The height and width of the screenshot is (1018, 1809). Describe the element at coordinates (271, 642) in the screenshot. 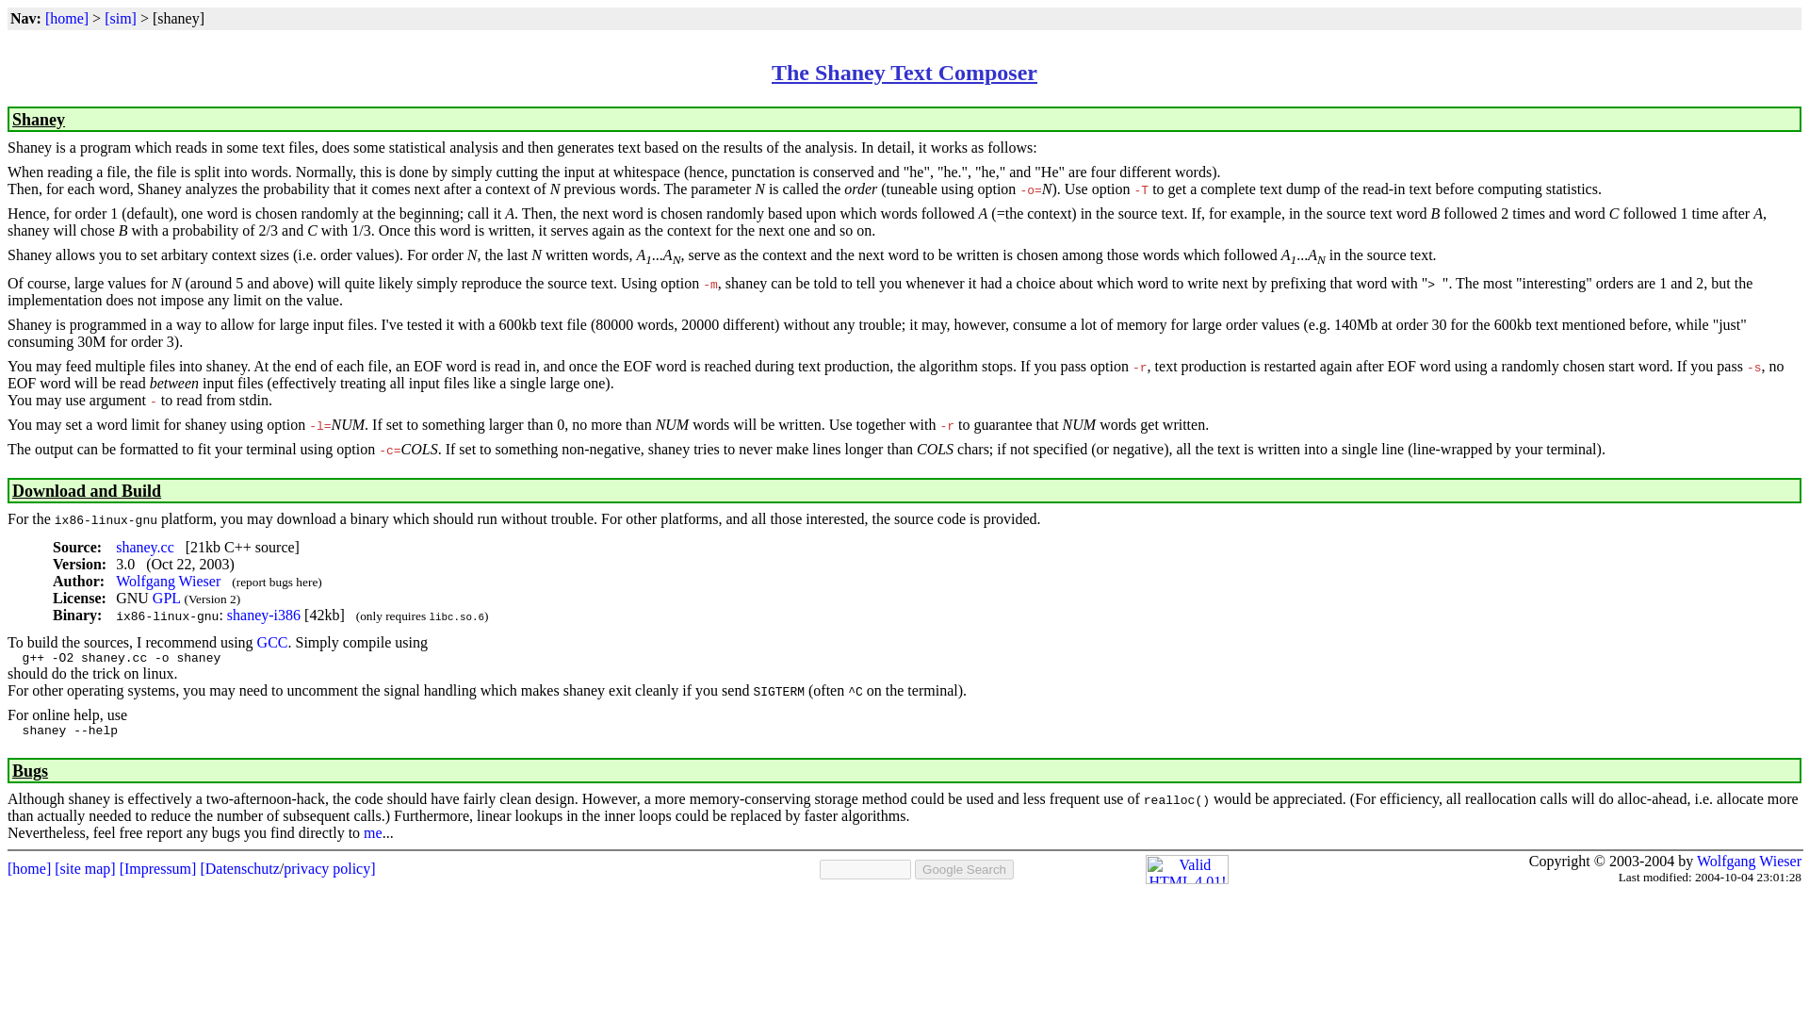

I see `GCC` at that location.